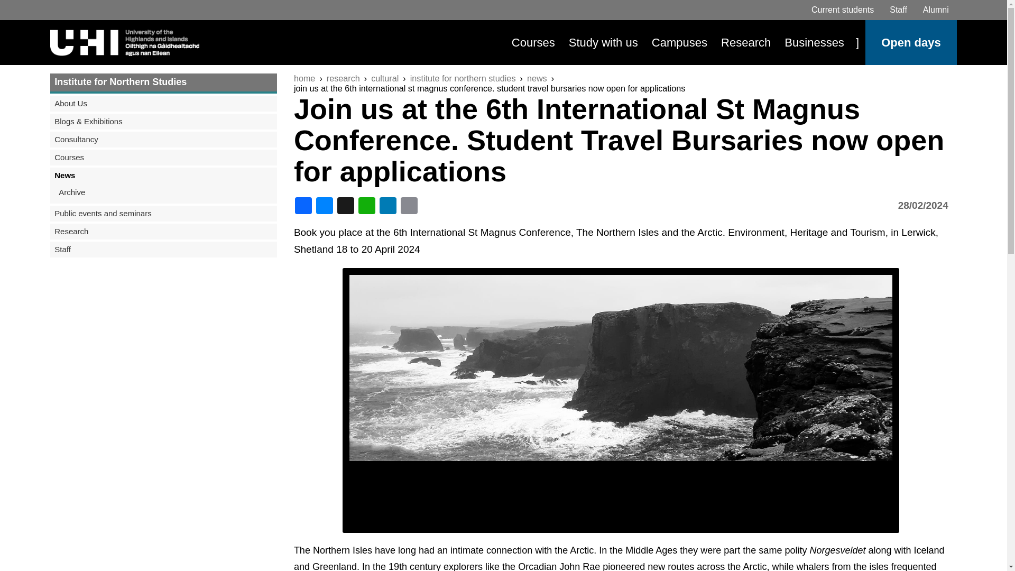 The height and width of the screenshot is (571, 1015). I want to click on Facebook Messenger, so click(325, 205).